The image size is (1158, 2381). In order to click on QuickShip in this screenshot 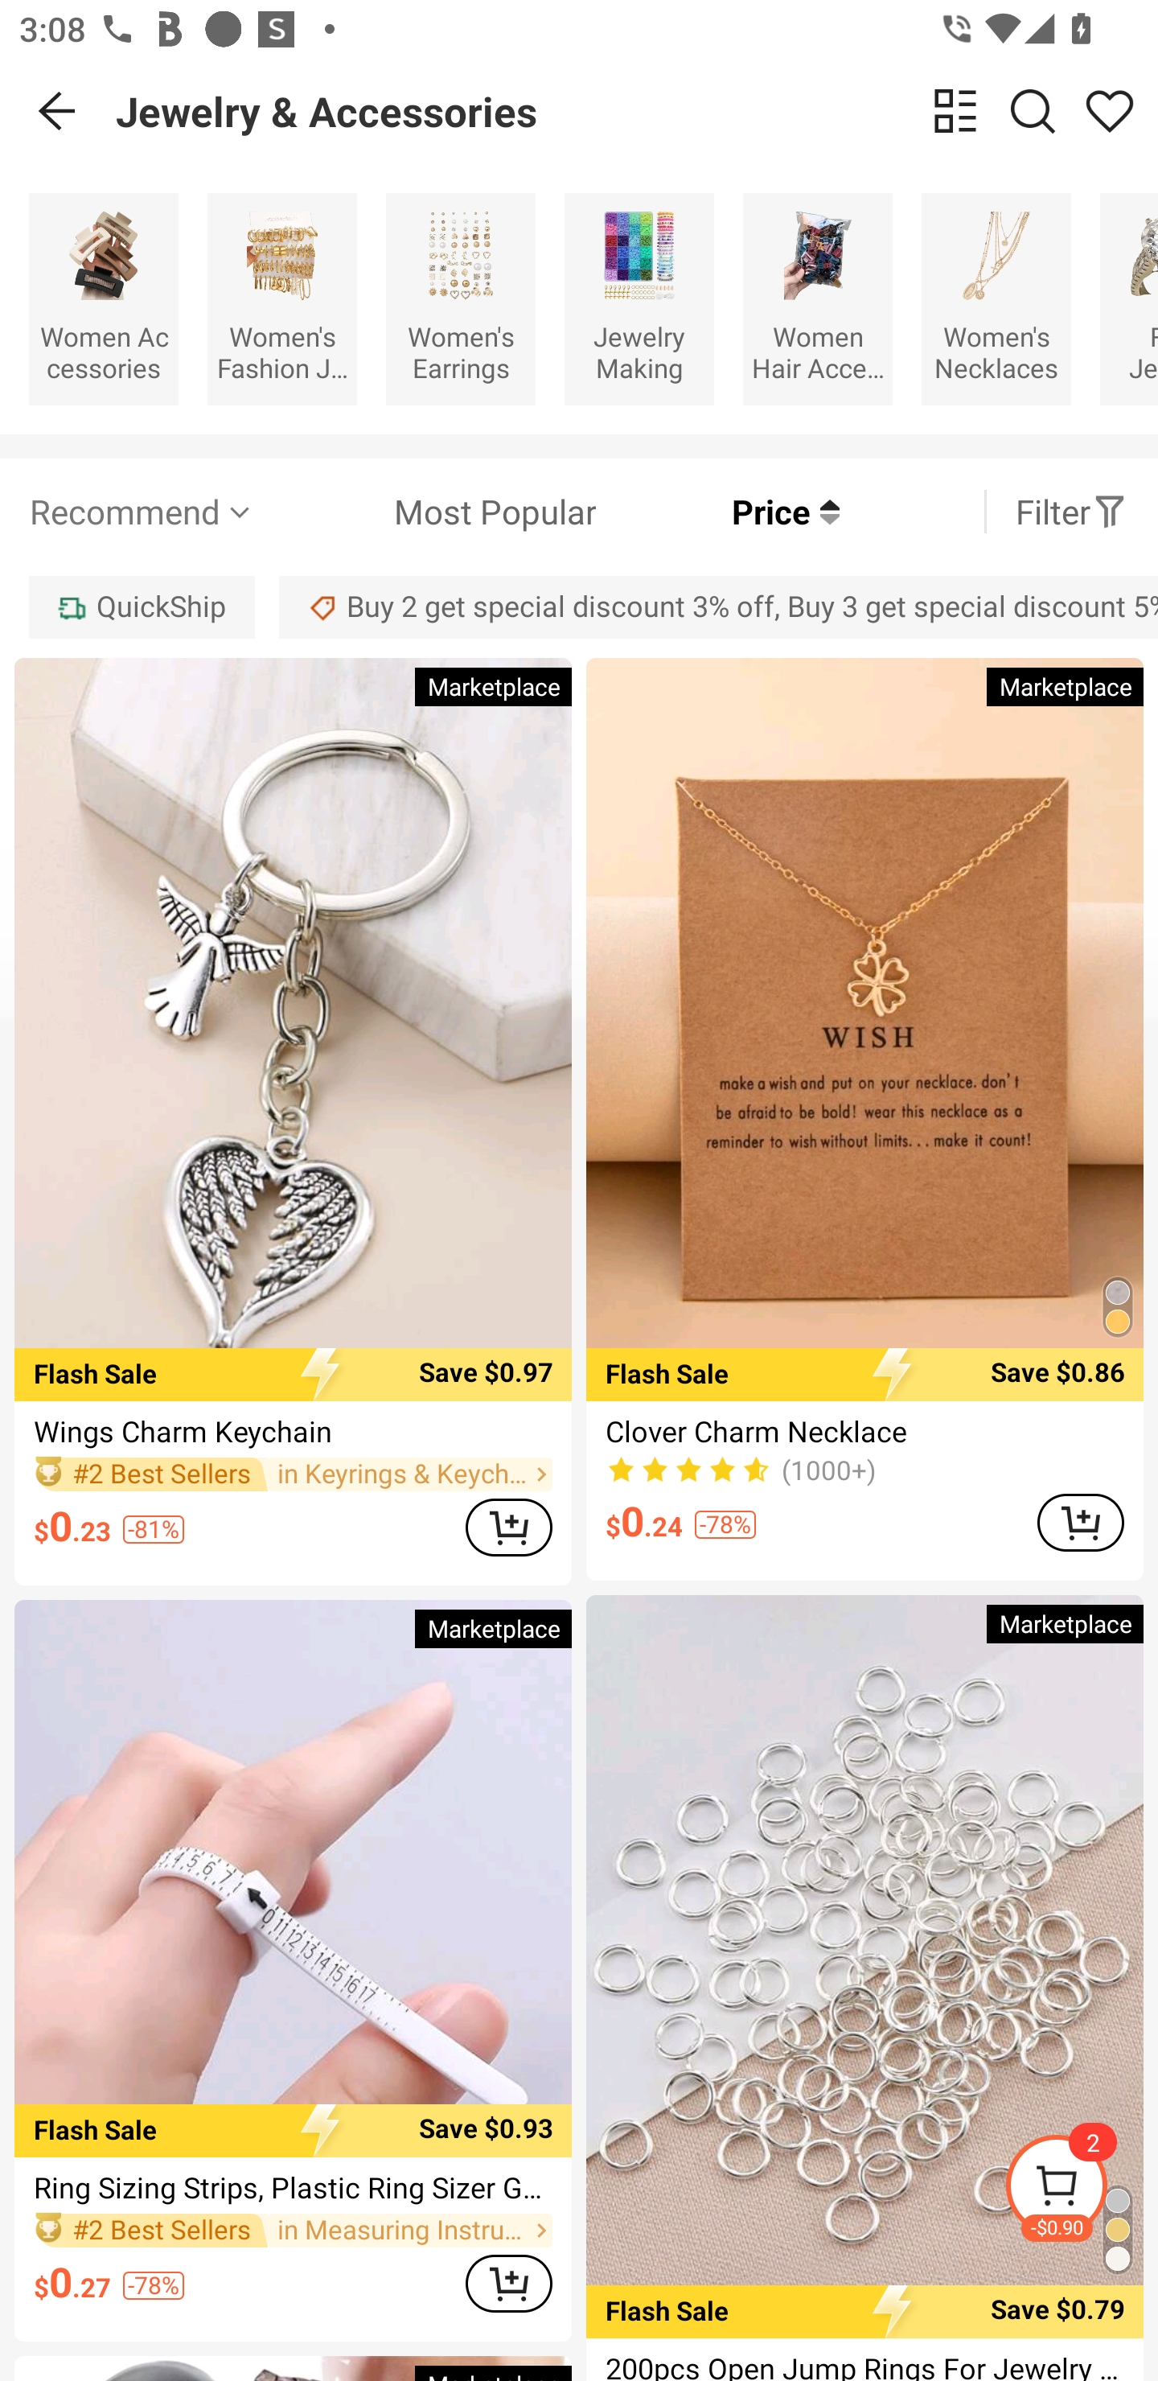, I will do `click(142, 607)`.